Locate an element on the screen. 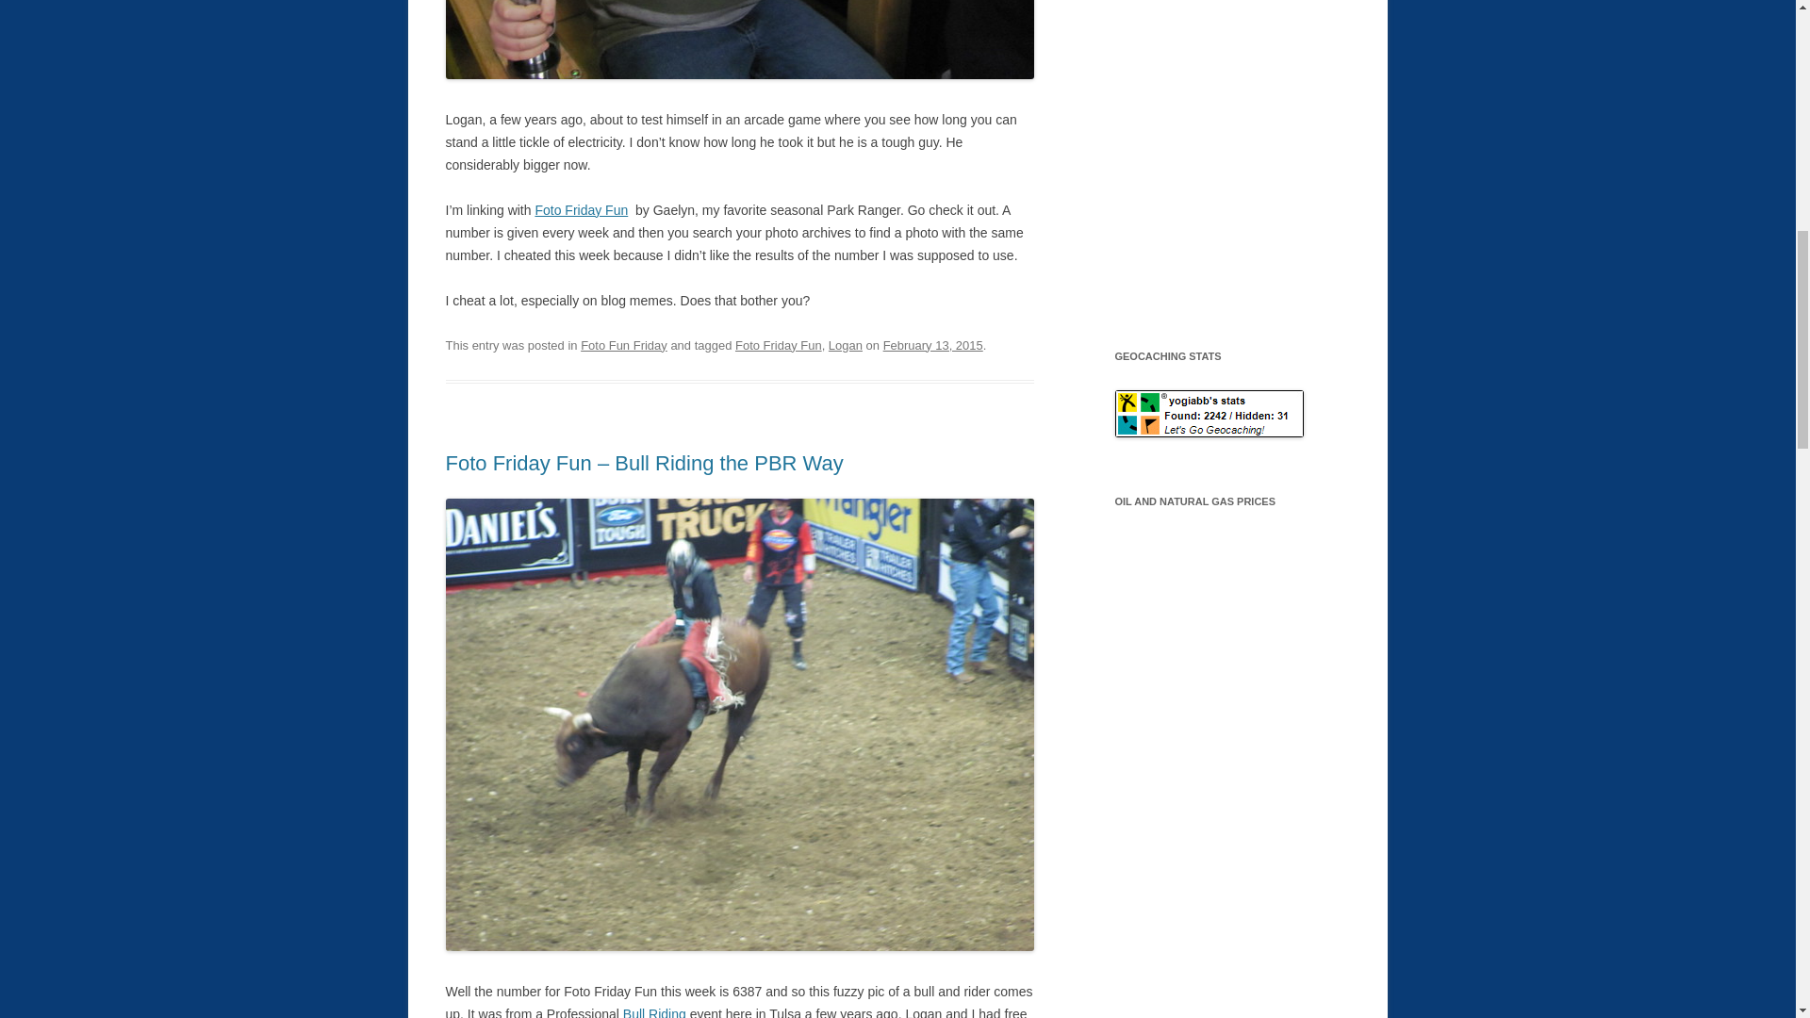 The height and width of the screenshot is (1018, 1810). Foto Friday Fun is located at coordinates (581, 209).